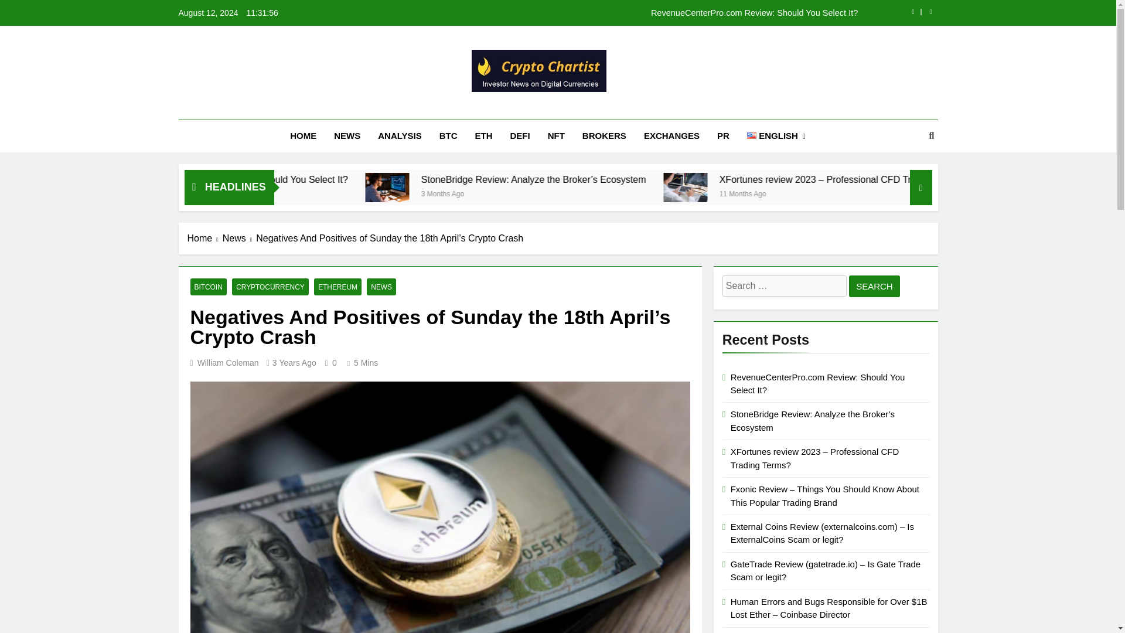 This screenshot has width=1125, height=633. I want to click on RevenueCenterPro.com Review: Should You Select It?, so click(632, 13).